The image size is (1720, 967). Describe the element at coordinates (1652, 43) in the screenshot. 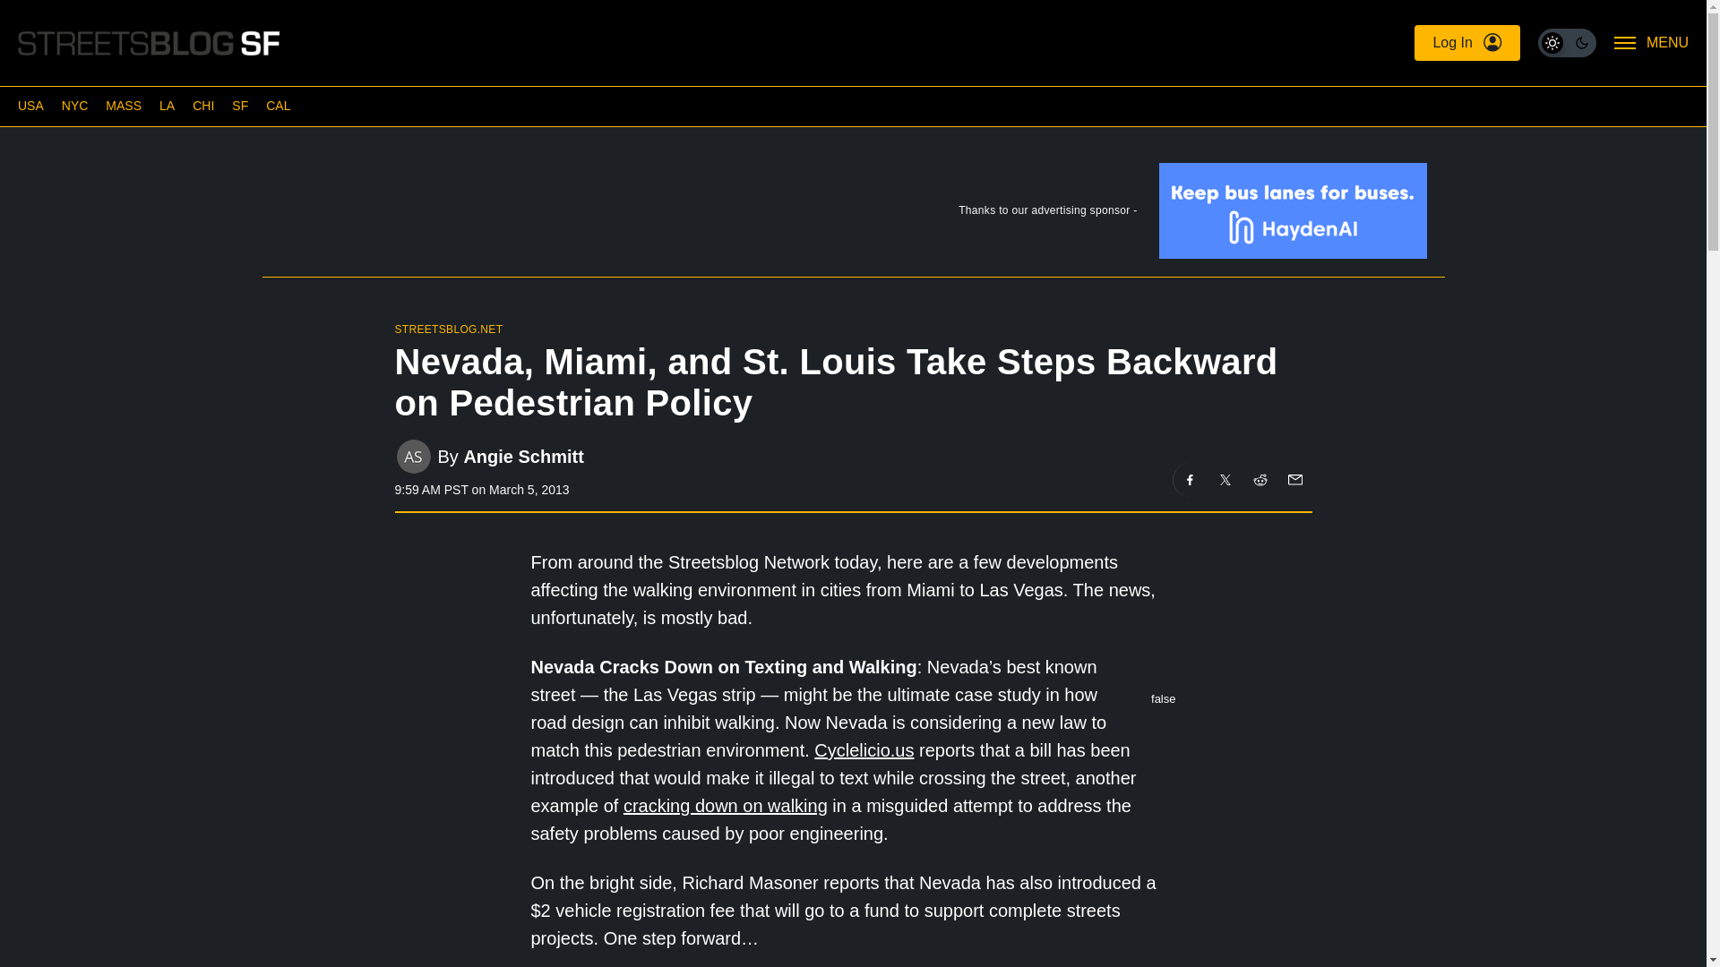

I see `MENU` at that location.